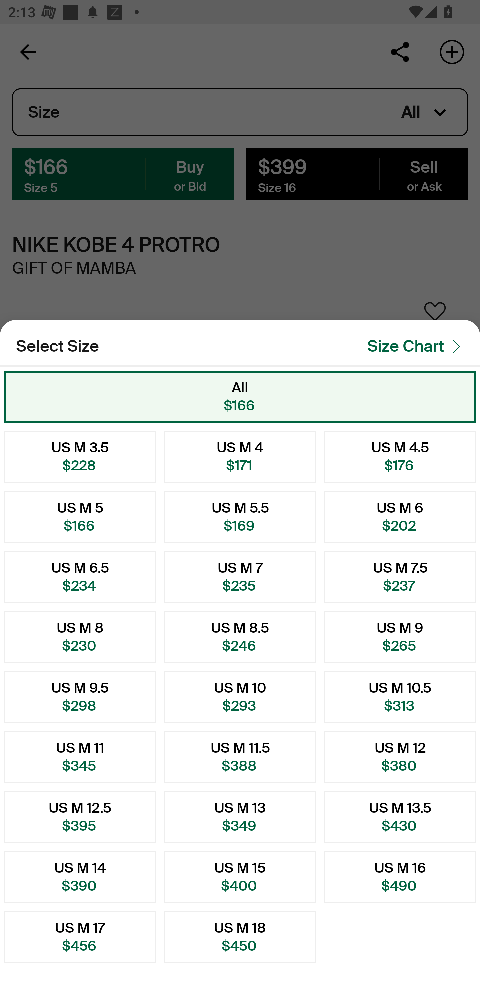 The height and width of the screenshot is (987, 480). Describe the element at coordinates (80, 877) in the screenshot. I see `US M 14 $390` at that location.